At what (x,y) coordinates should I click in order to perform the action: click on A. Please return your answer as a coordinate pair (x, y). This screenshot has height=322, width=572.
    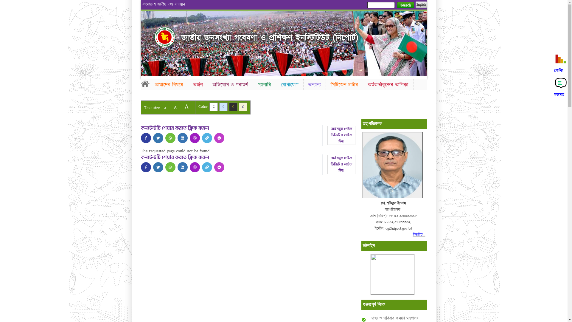
    Looking at the image, I should click on (165, 108).